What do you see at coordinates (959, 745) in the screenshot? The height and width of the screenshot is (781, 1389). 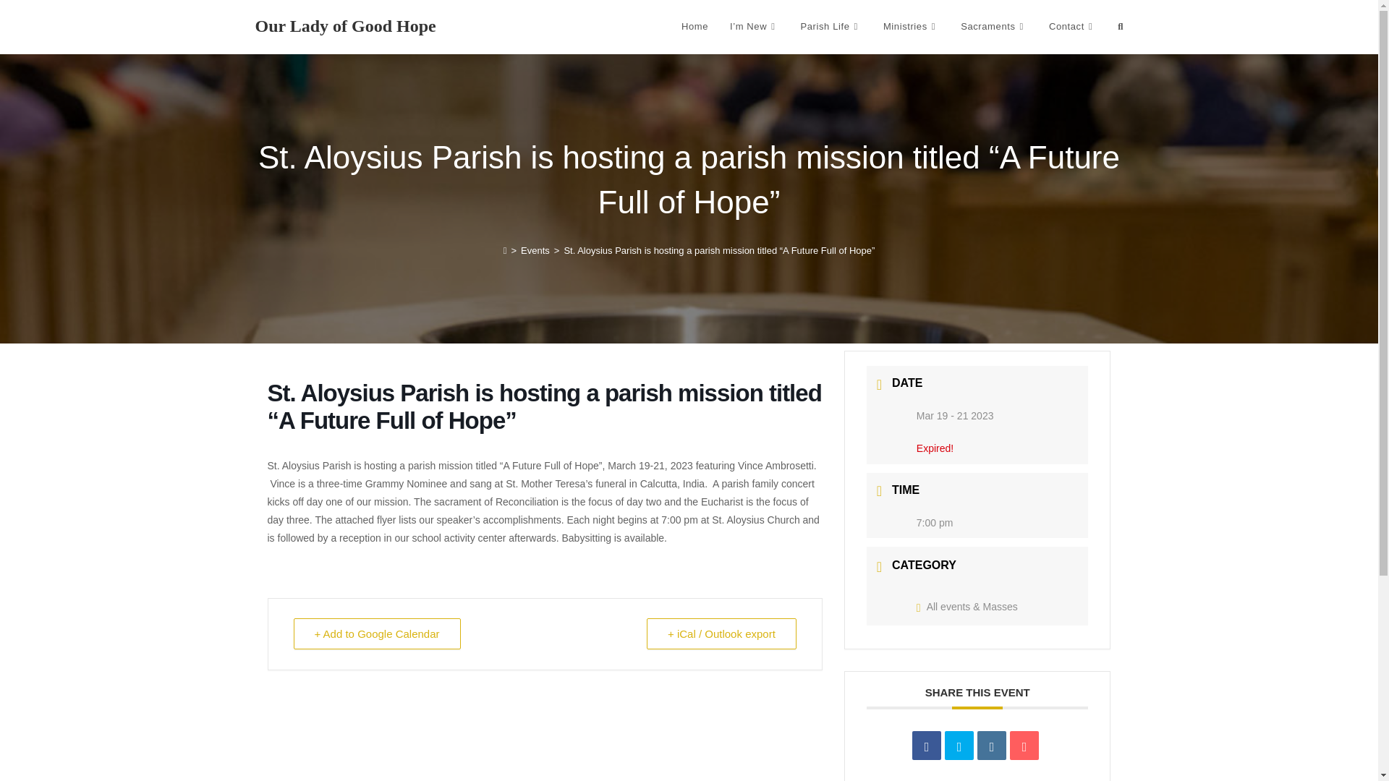 I see `Tweet` at bounding box center [959, 745].